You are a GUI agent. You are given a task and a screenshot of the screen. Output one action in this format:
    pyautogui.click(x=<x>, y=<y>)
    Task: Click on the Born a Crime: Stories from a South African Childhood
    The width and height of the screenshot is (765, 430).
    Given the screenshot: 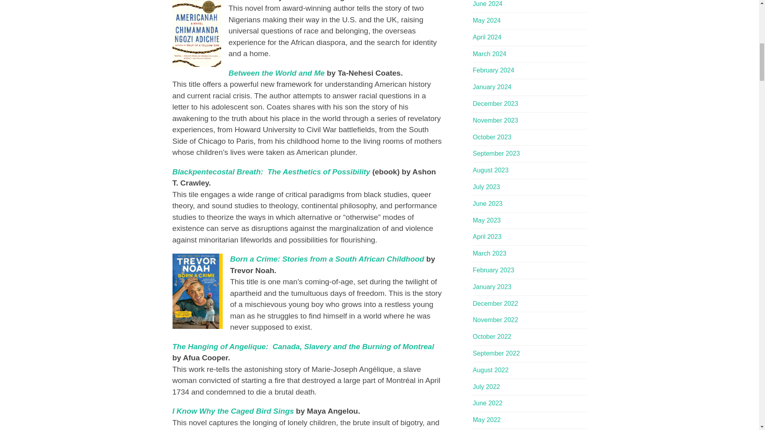 What is the action you would take?
    pyautogui.click(x=327, y=259)
    